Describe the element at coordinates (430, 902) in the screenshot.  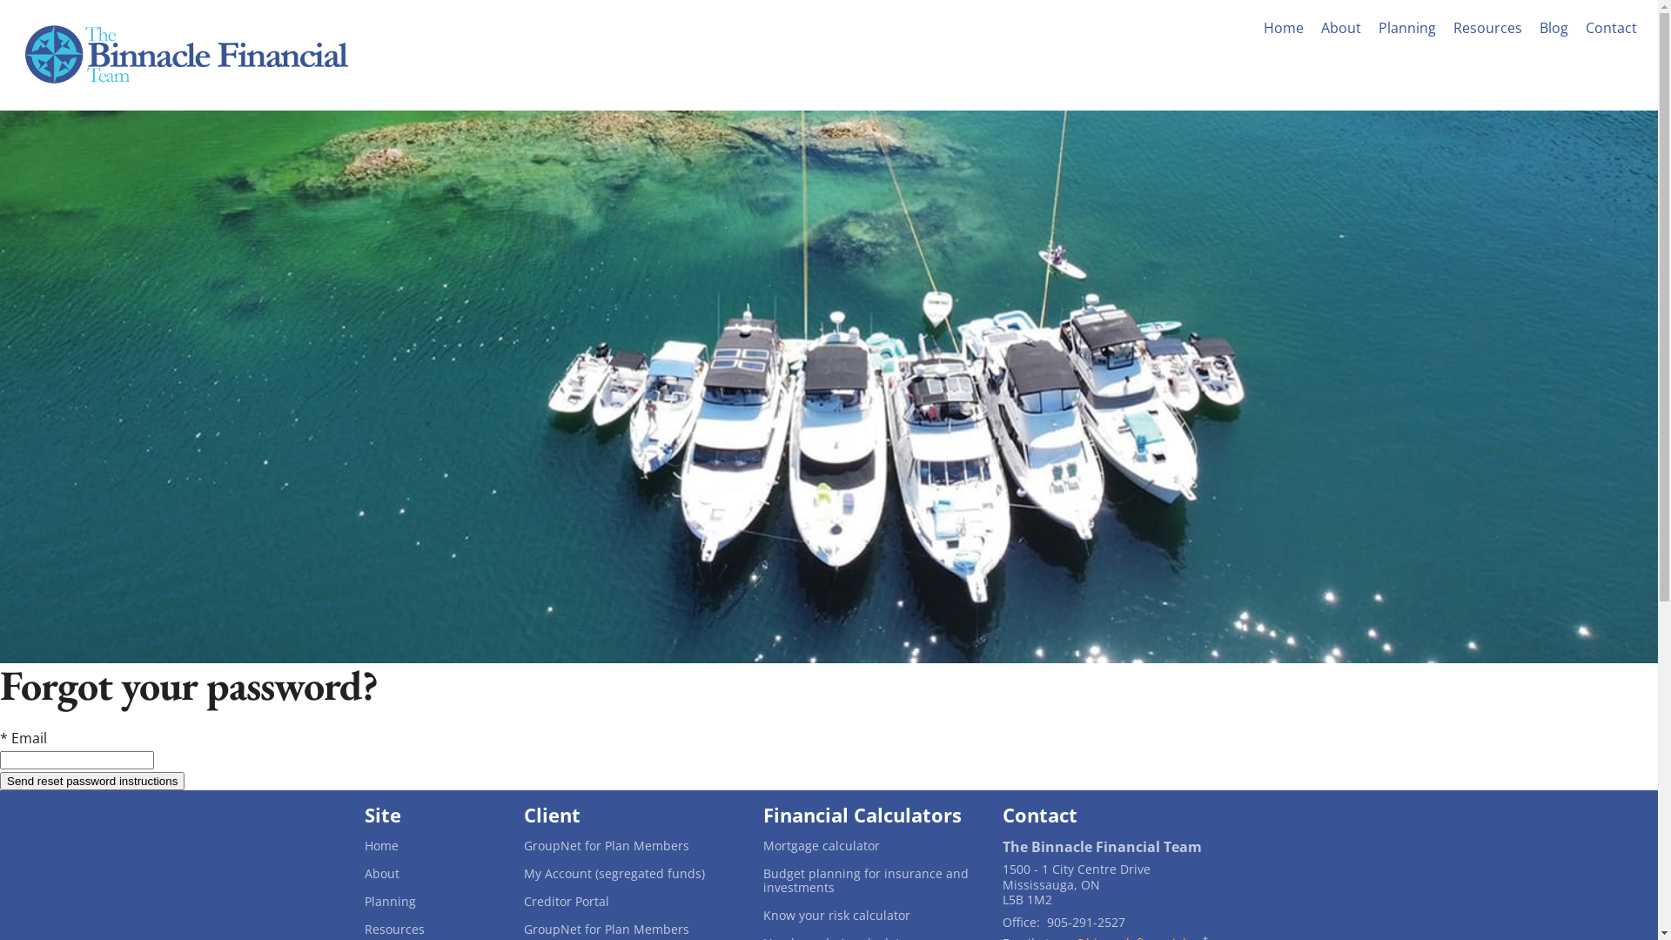
I see `Planning` at that location.